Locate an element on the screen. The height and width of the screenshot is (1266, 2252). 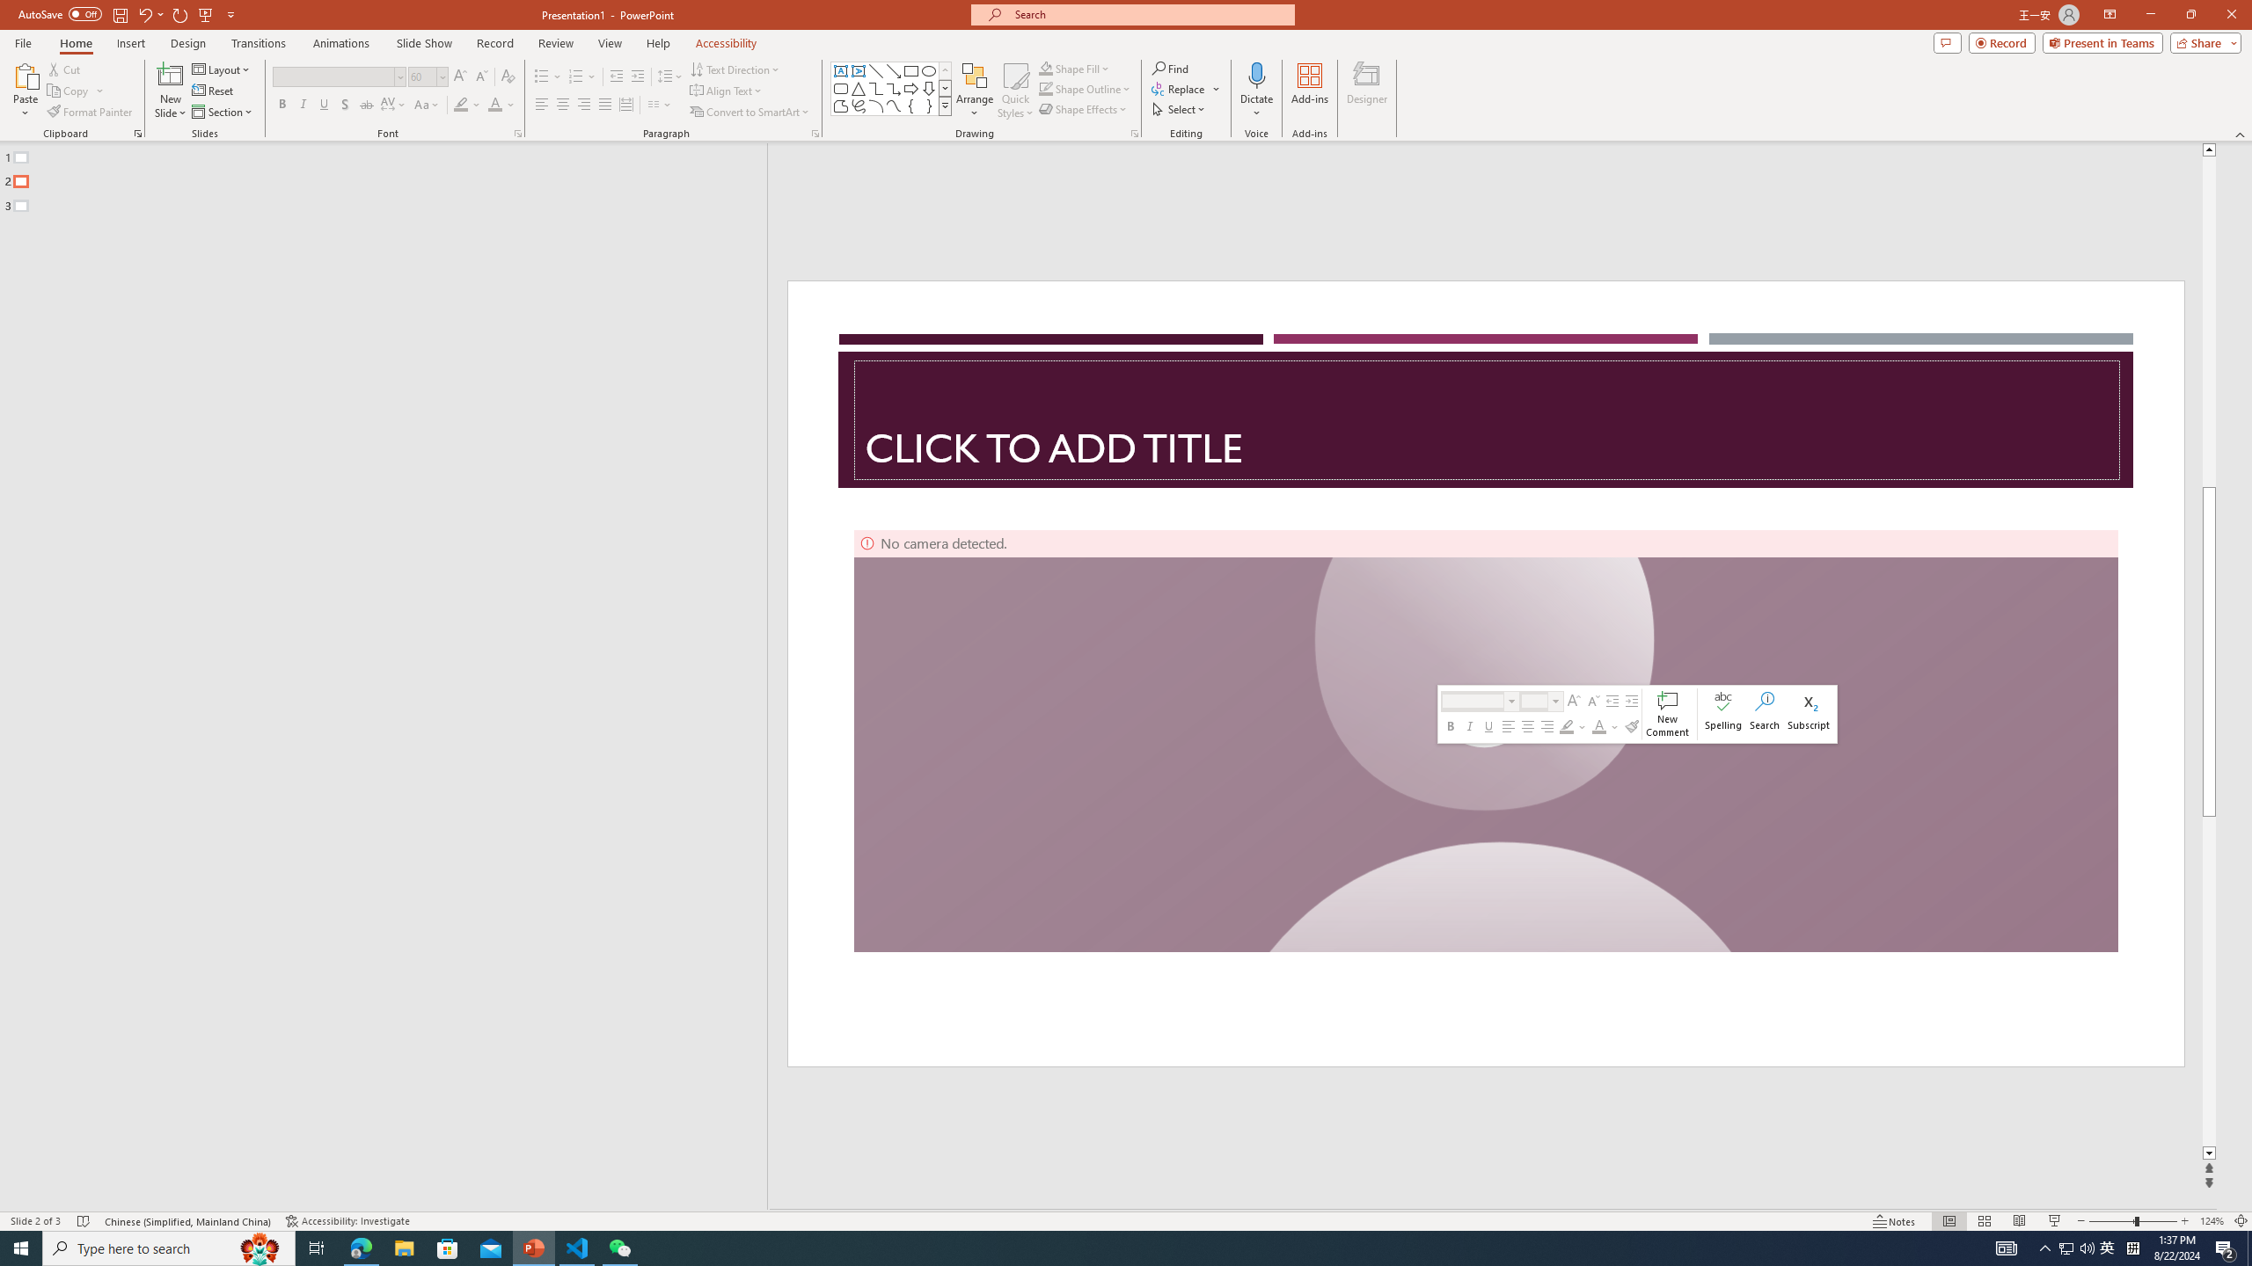
Copy is located at coordinates (69, 91).